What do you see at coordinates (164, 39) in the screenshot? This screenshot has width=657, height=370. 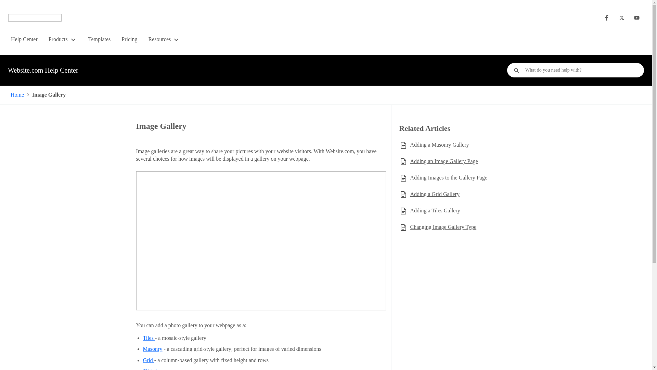 I see `Resources` at bounding box center [164, 39].